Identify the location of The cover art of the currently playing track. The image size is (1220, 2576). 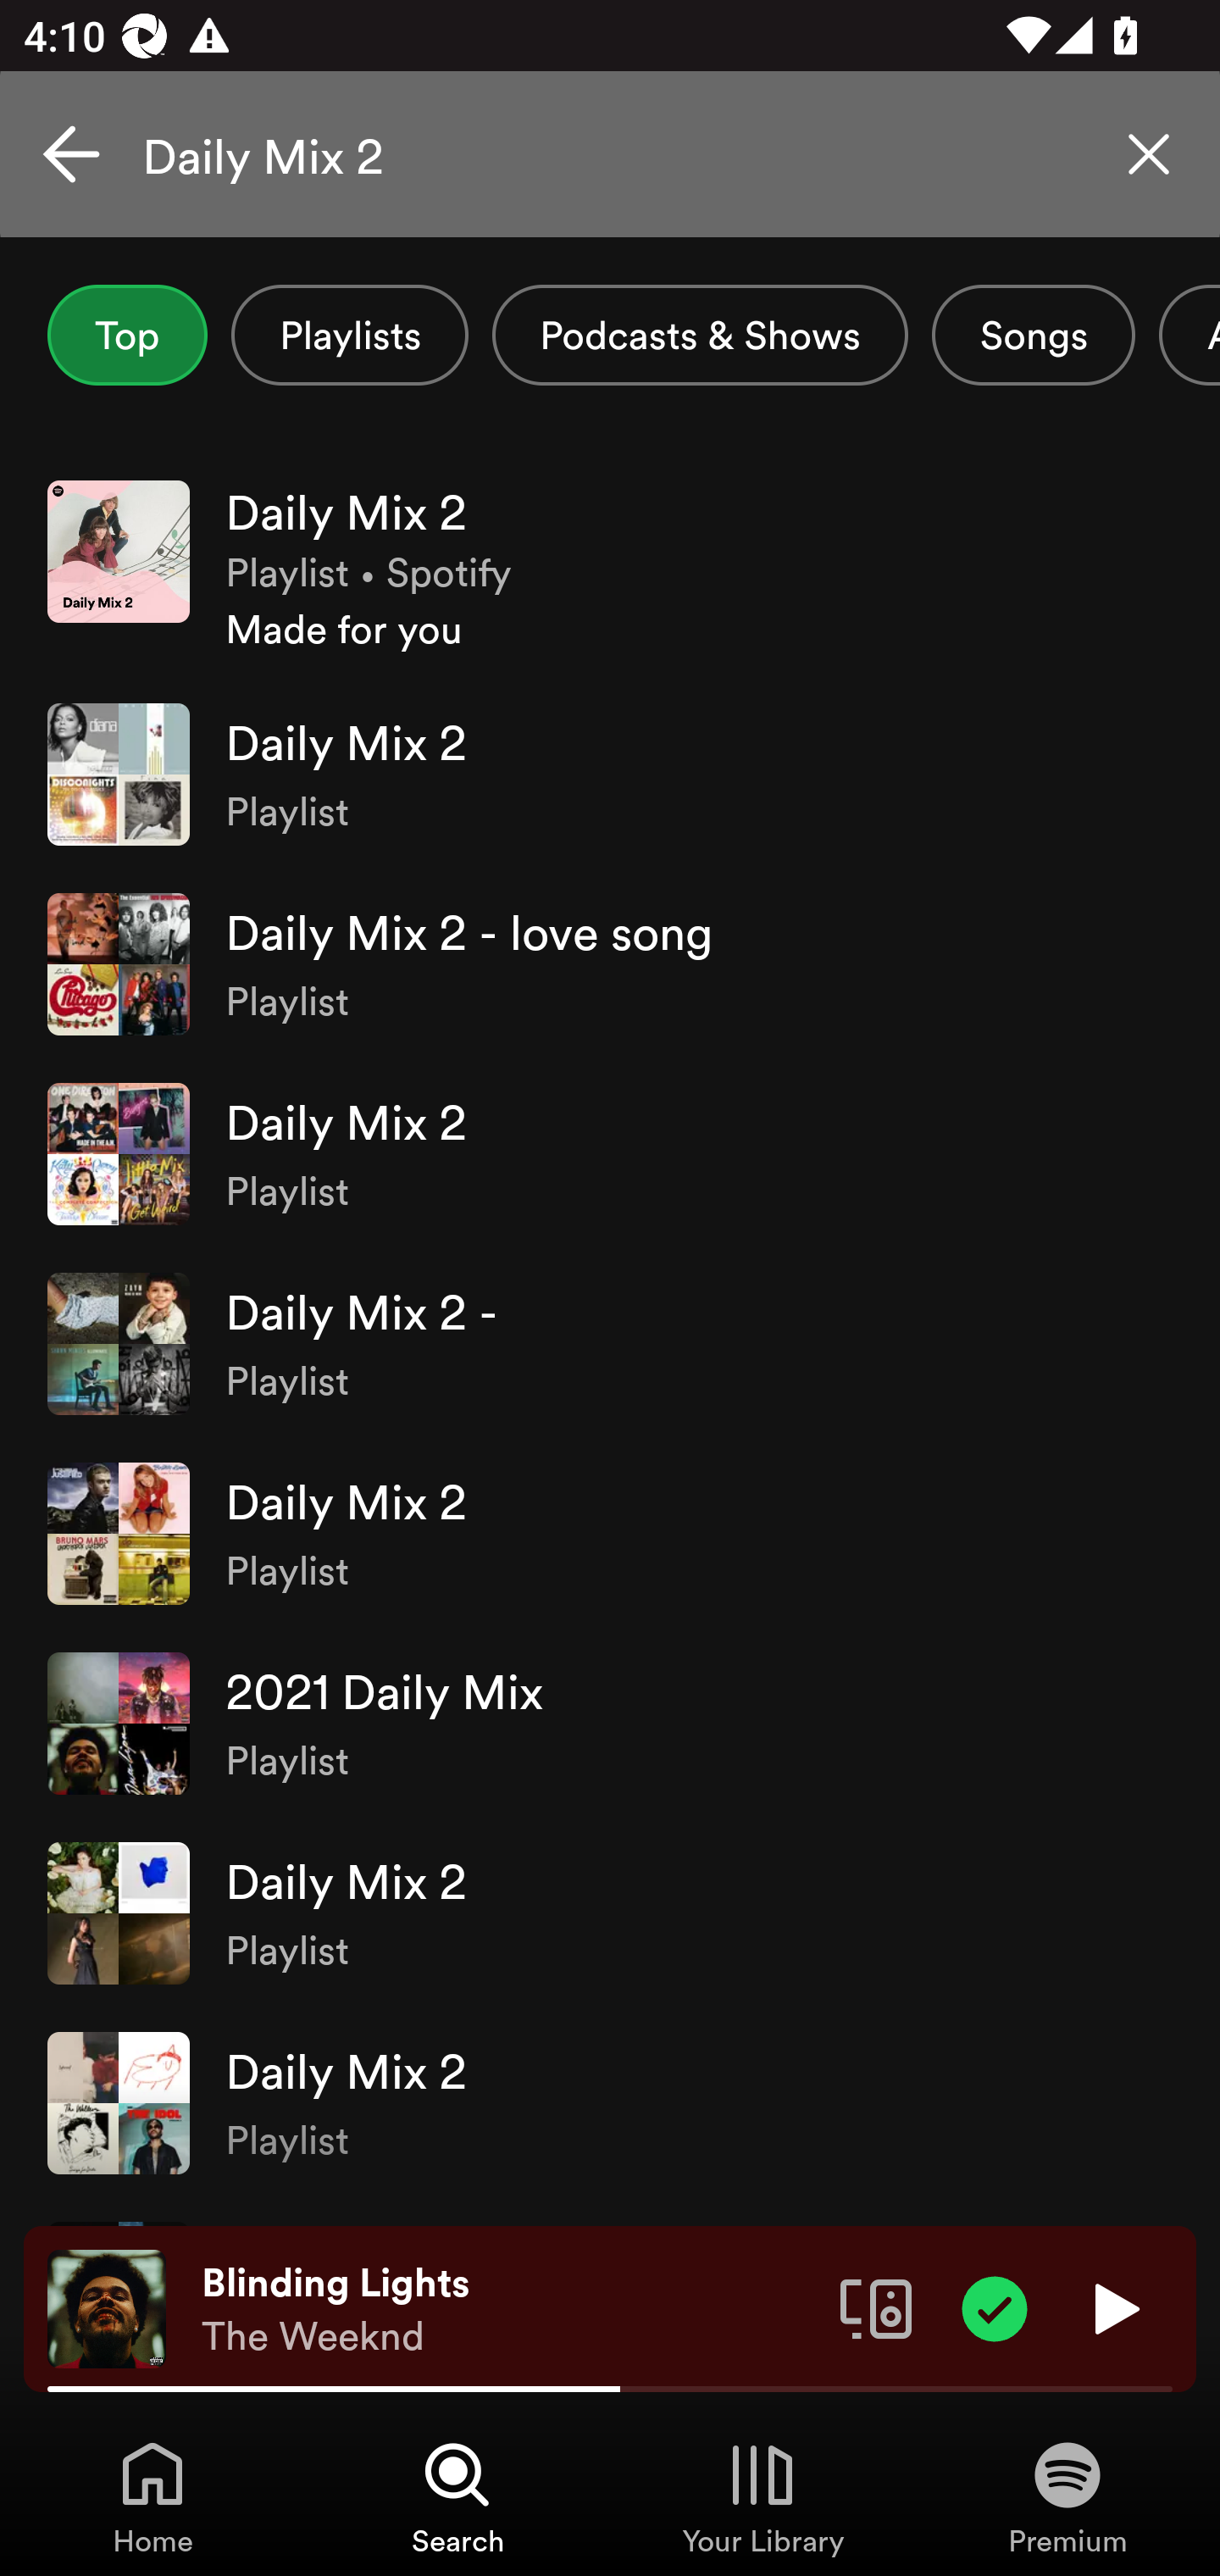
(107, 2307).